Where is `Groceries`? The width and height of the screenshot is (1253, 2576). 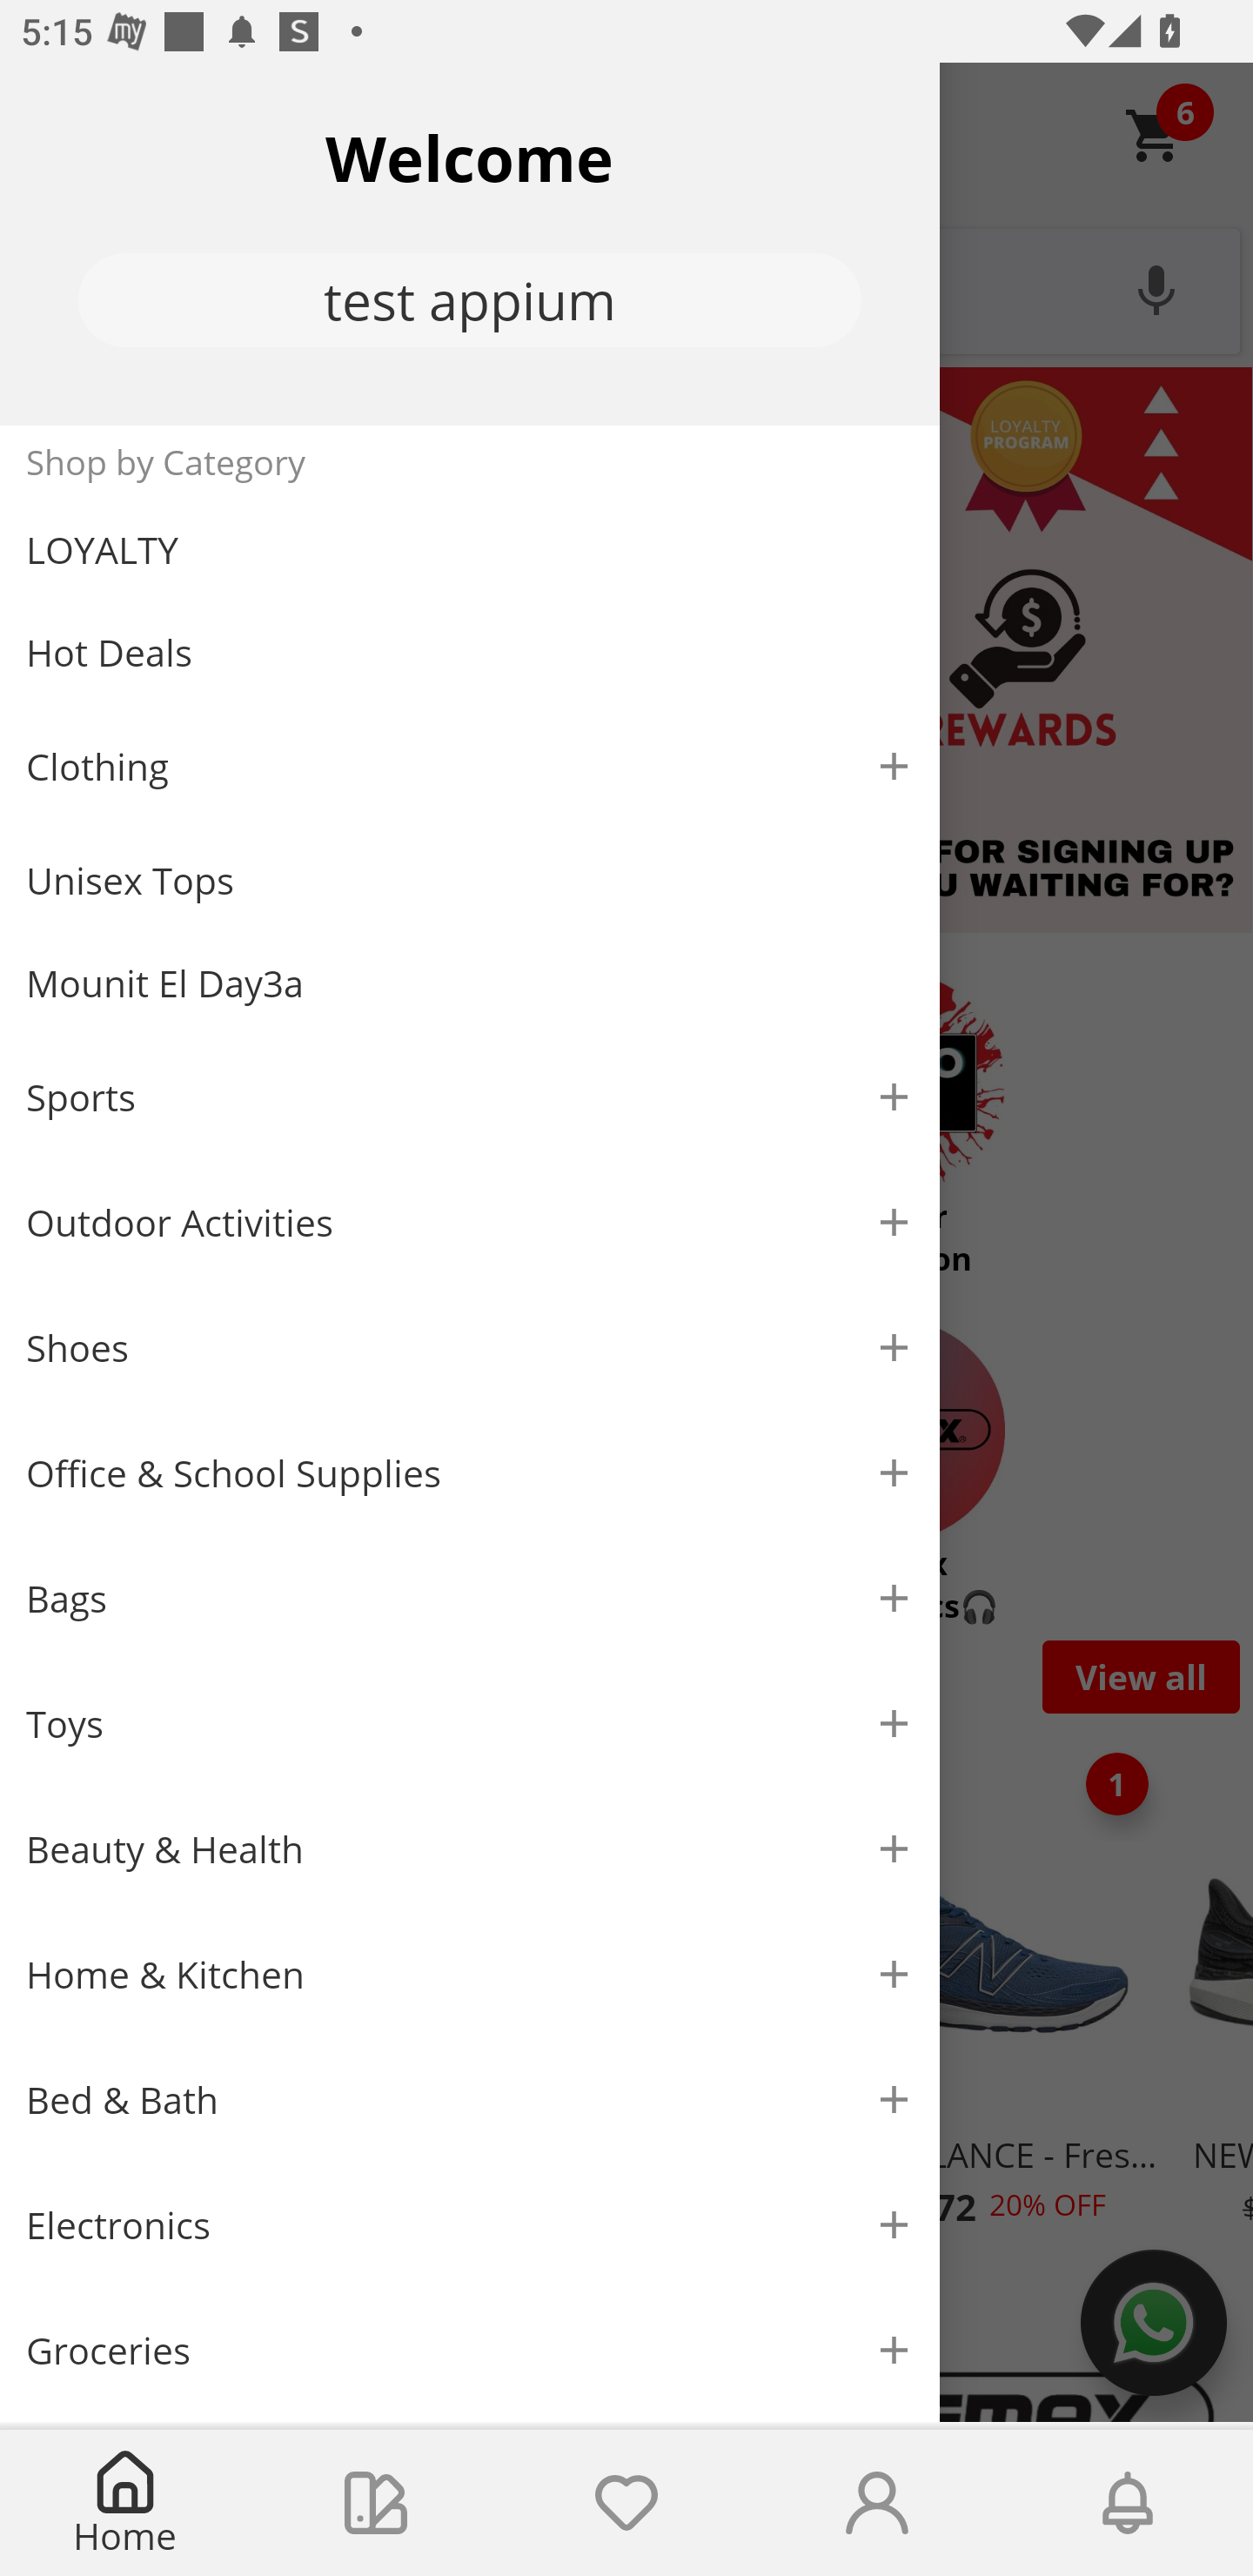
Groceries is located at coordinates (470, 2350).